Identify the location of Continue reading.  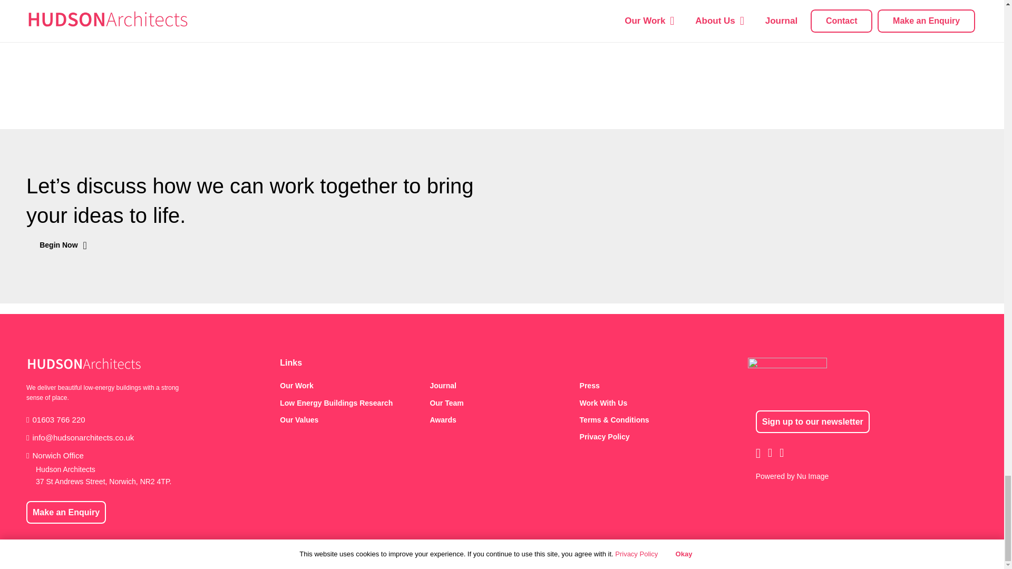
(393, 22).